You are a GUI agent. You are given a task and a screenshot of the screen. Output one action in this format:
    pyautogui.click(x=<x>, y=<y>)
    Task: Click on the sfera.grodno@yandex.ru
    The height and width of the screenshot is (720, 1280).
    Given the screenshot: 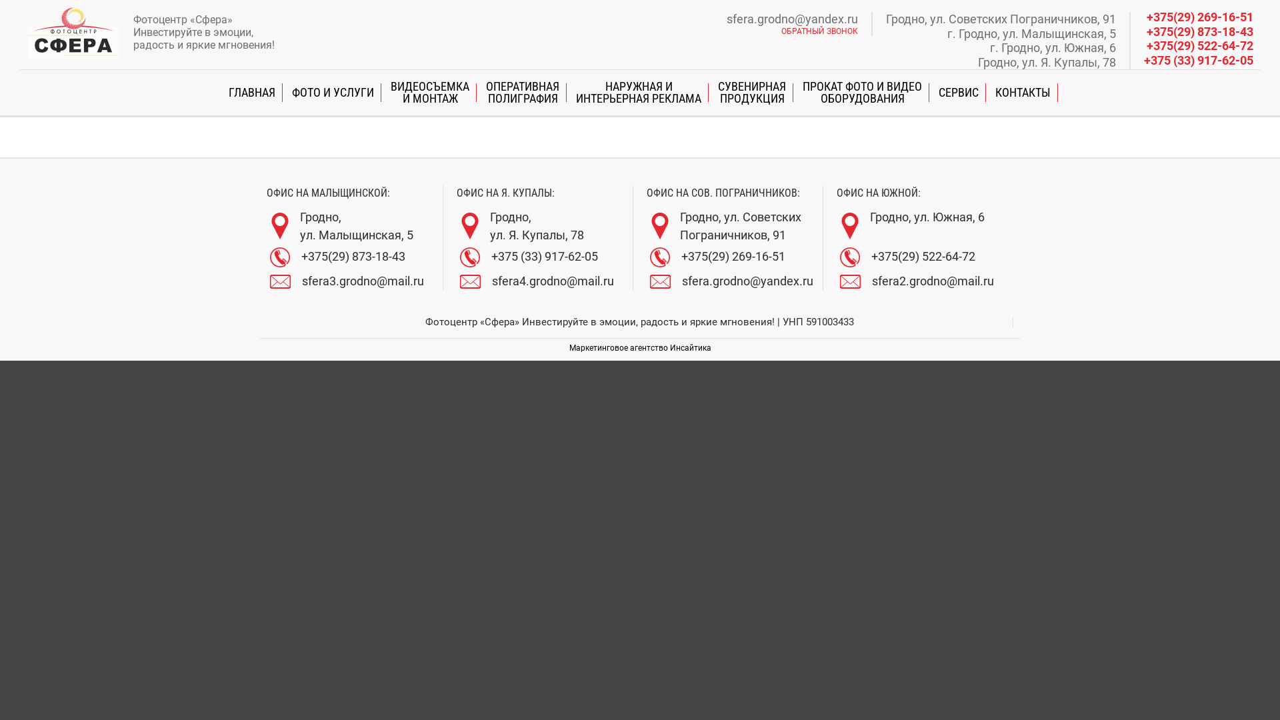 What is the action you would take?
    pyautogui.click(x=792, y=19)
    